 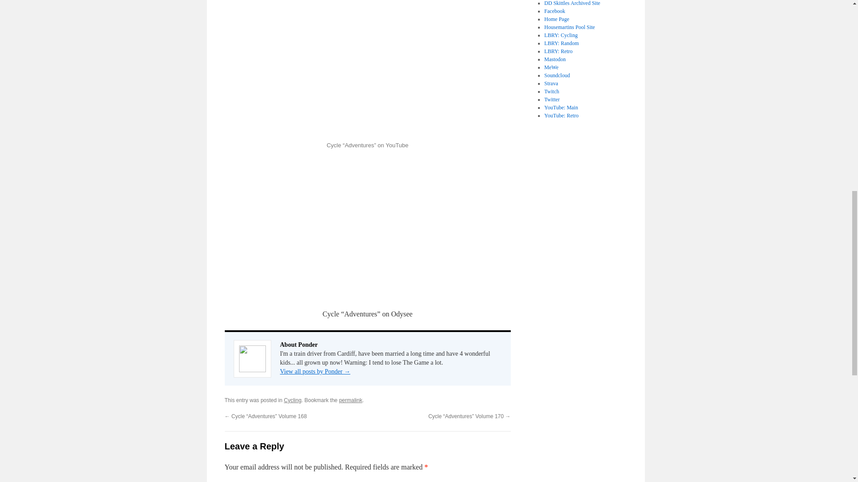 I want to click on Strava, so click(x=551, y=83).